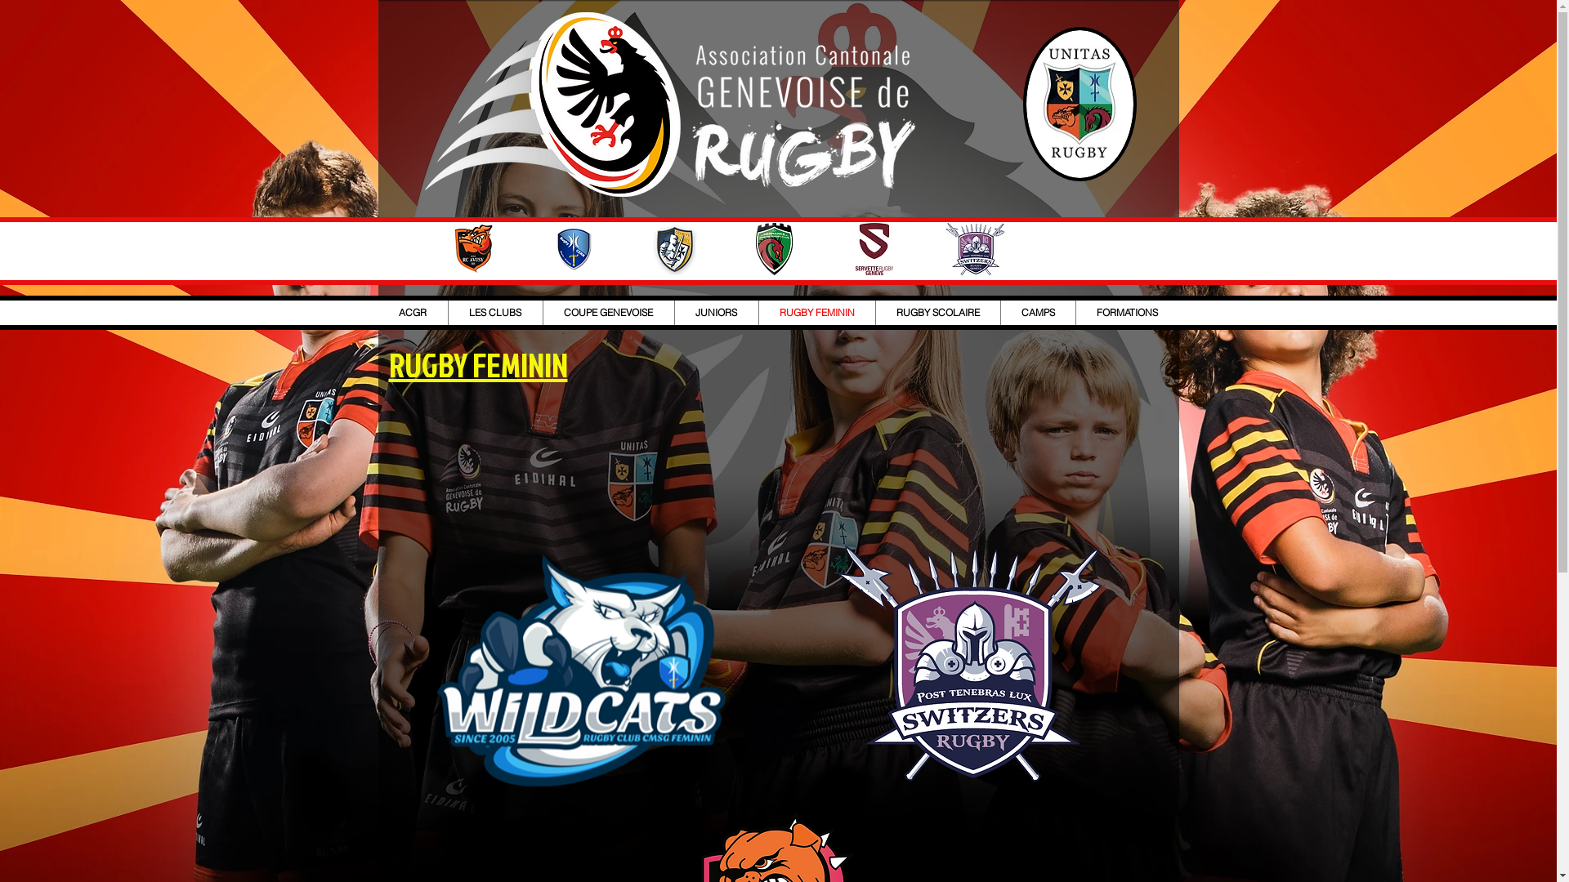  What do you see at coordinates (717, 312) in the screenshot?
I see `JUNIORS` at bounding box center [717, 312].